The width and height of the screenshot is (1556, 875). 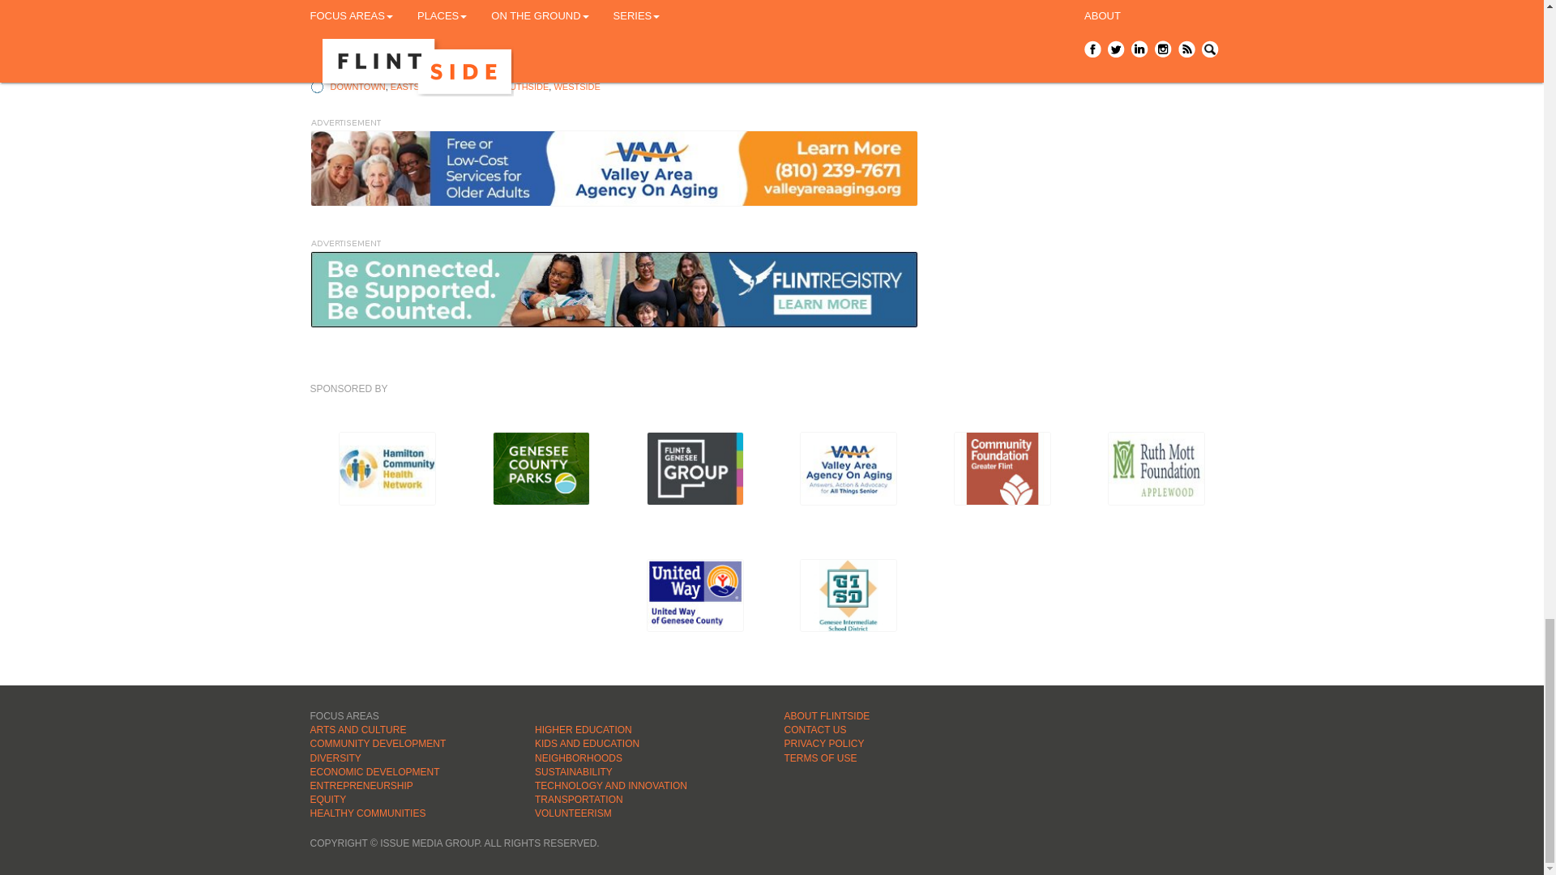 What do you see at coordinates (387, 468) in the screenshot?
I see `Hamilton Community Health Network ` at bounding box center [387, 468].